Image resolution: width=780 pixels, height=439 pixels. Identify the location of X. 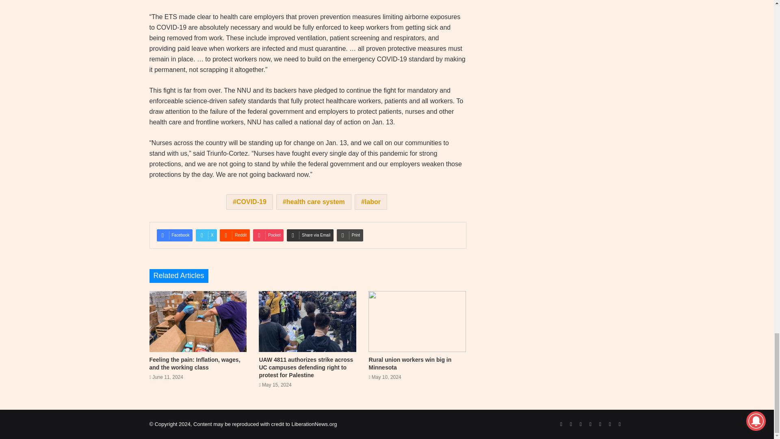
(206, 235).